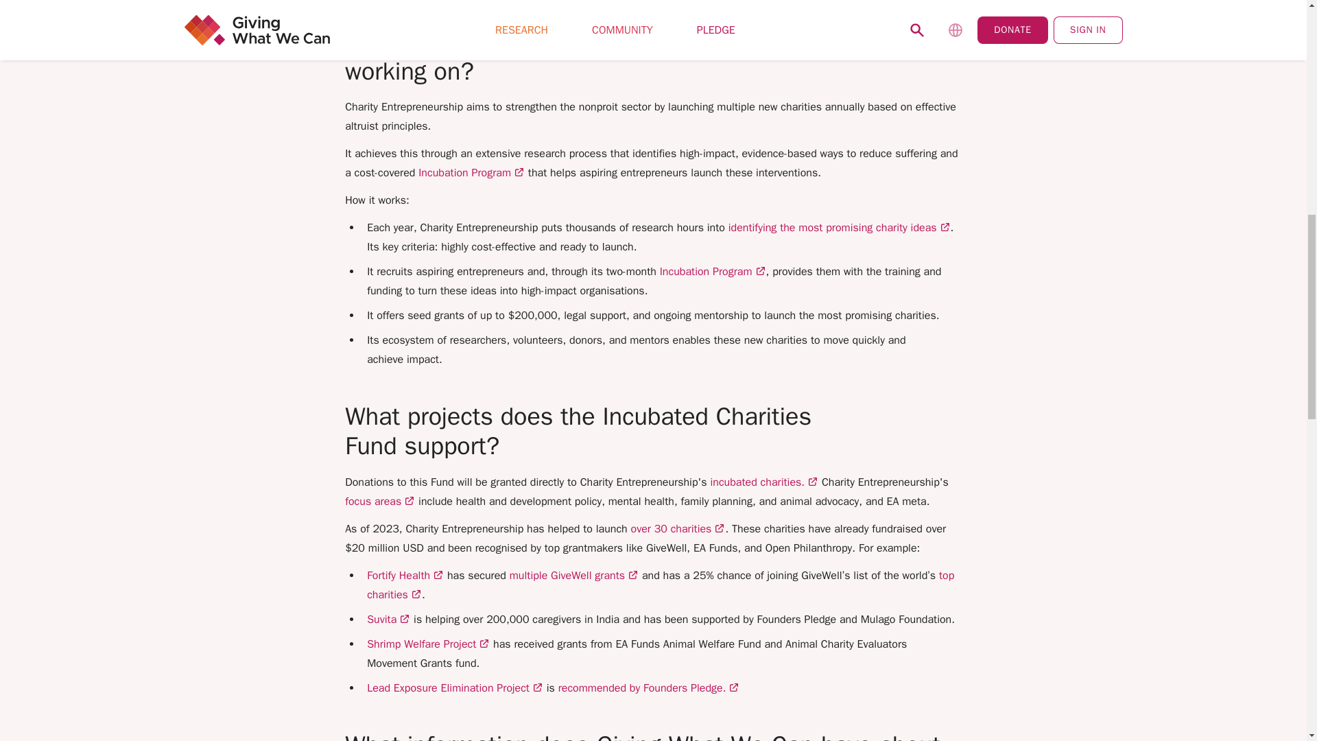 The width and height of the screenshot is (1317, 741). Describe the element at coordinates (471, 173) in the screenshot. I see `Incubation Program` at that location.